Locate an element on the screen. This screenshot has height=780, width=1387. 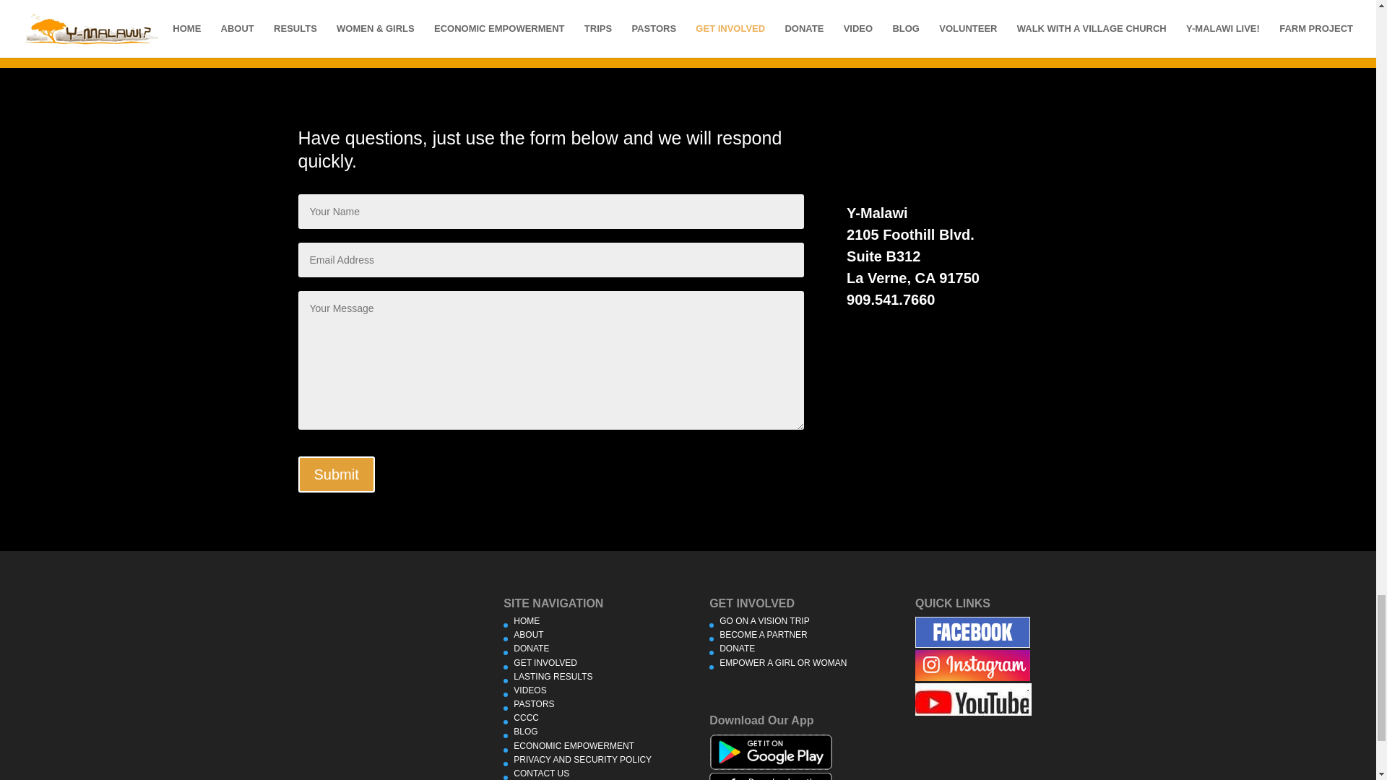
Submit is located at coordinates (336, 474).